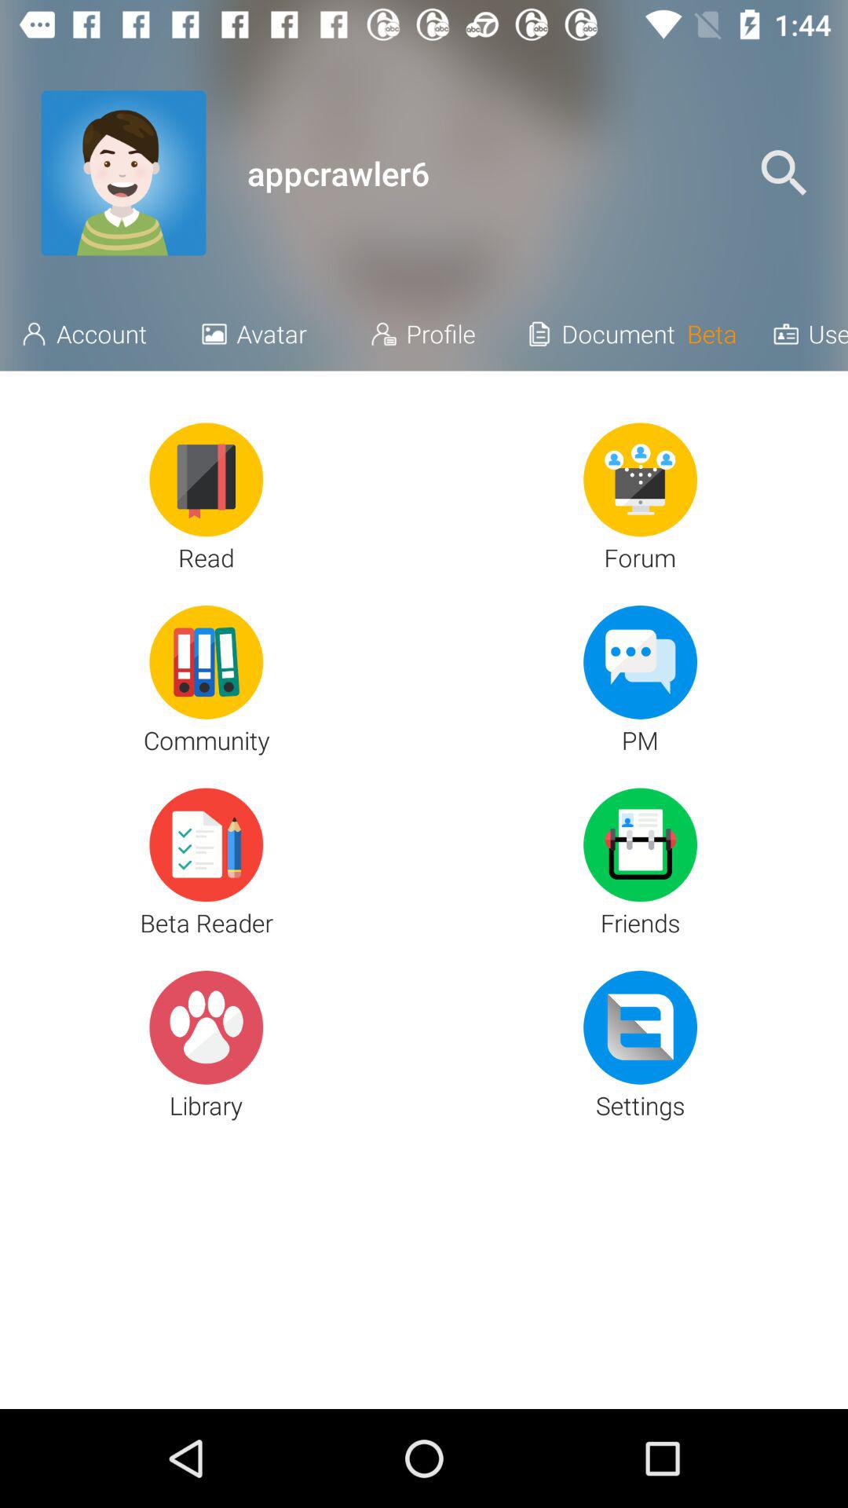  Describe the element at coordinates (784, 173) in the screenshot. I see `turn off the icon to the right of appcrawler6 icon` at that location.